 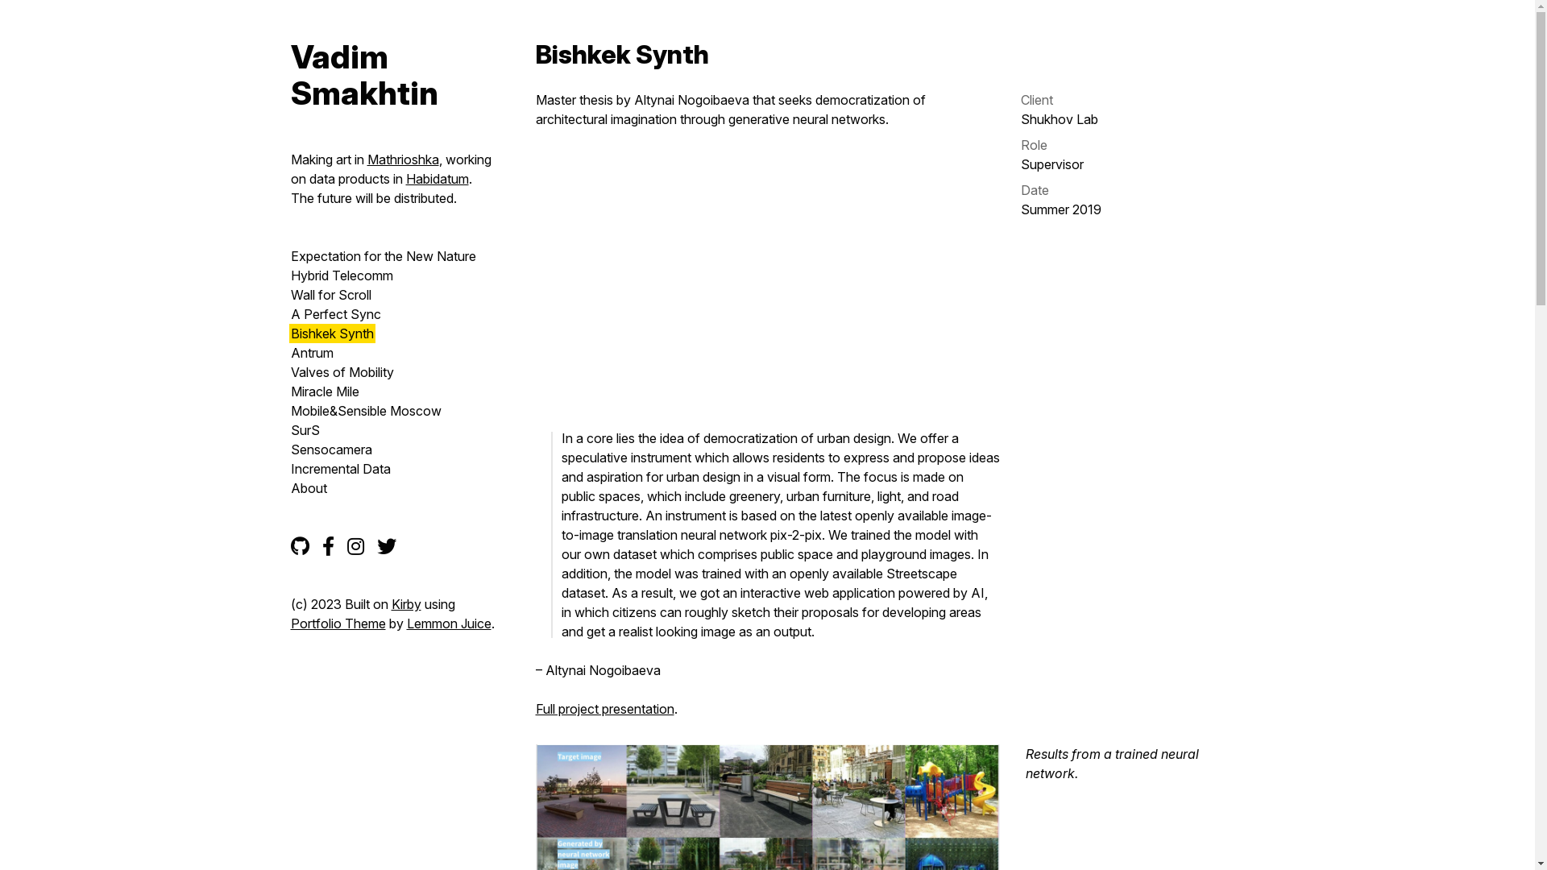 What do you see at coordinates (308, 488) in the screenshot?
I see `About` at bounding box center [308, 488].